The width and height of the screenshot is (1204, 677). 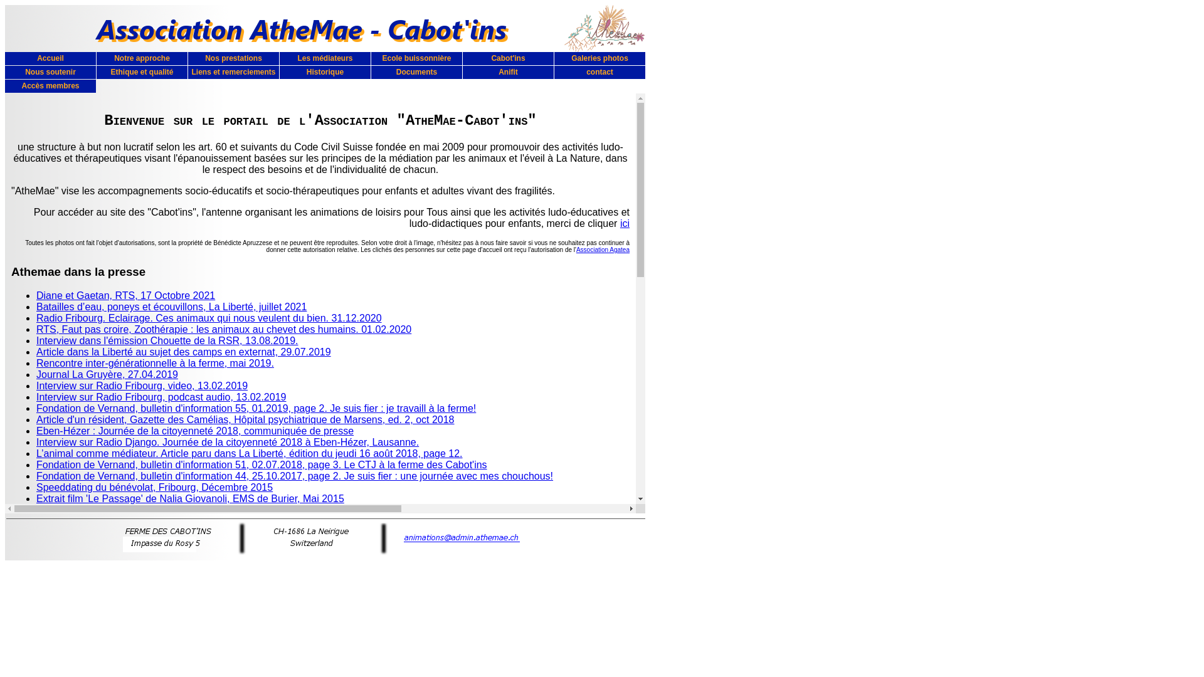 What do you see at coordinates (233, 73) in the screenshot?
I see `Liens et remerciements` at bounding box center [233, 73].